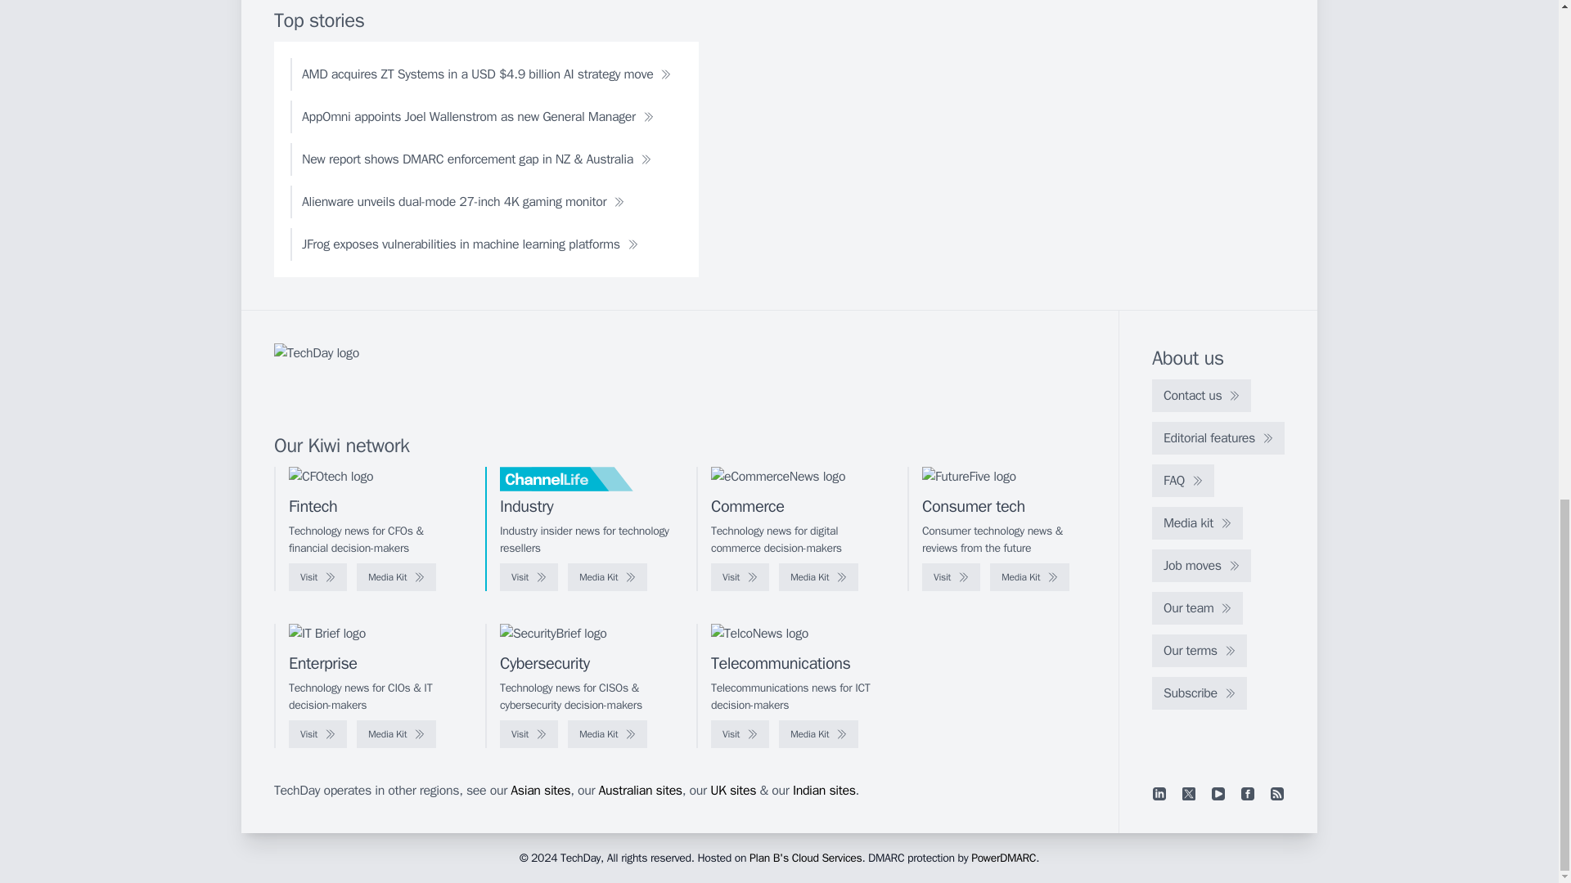 Image resolution: width=1571 pixels, height=883 pixels. I want to click on JFrog exposes vulnerabilities in machine learning platforms, so click(470, 244).